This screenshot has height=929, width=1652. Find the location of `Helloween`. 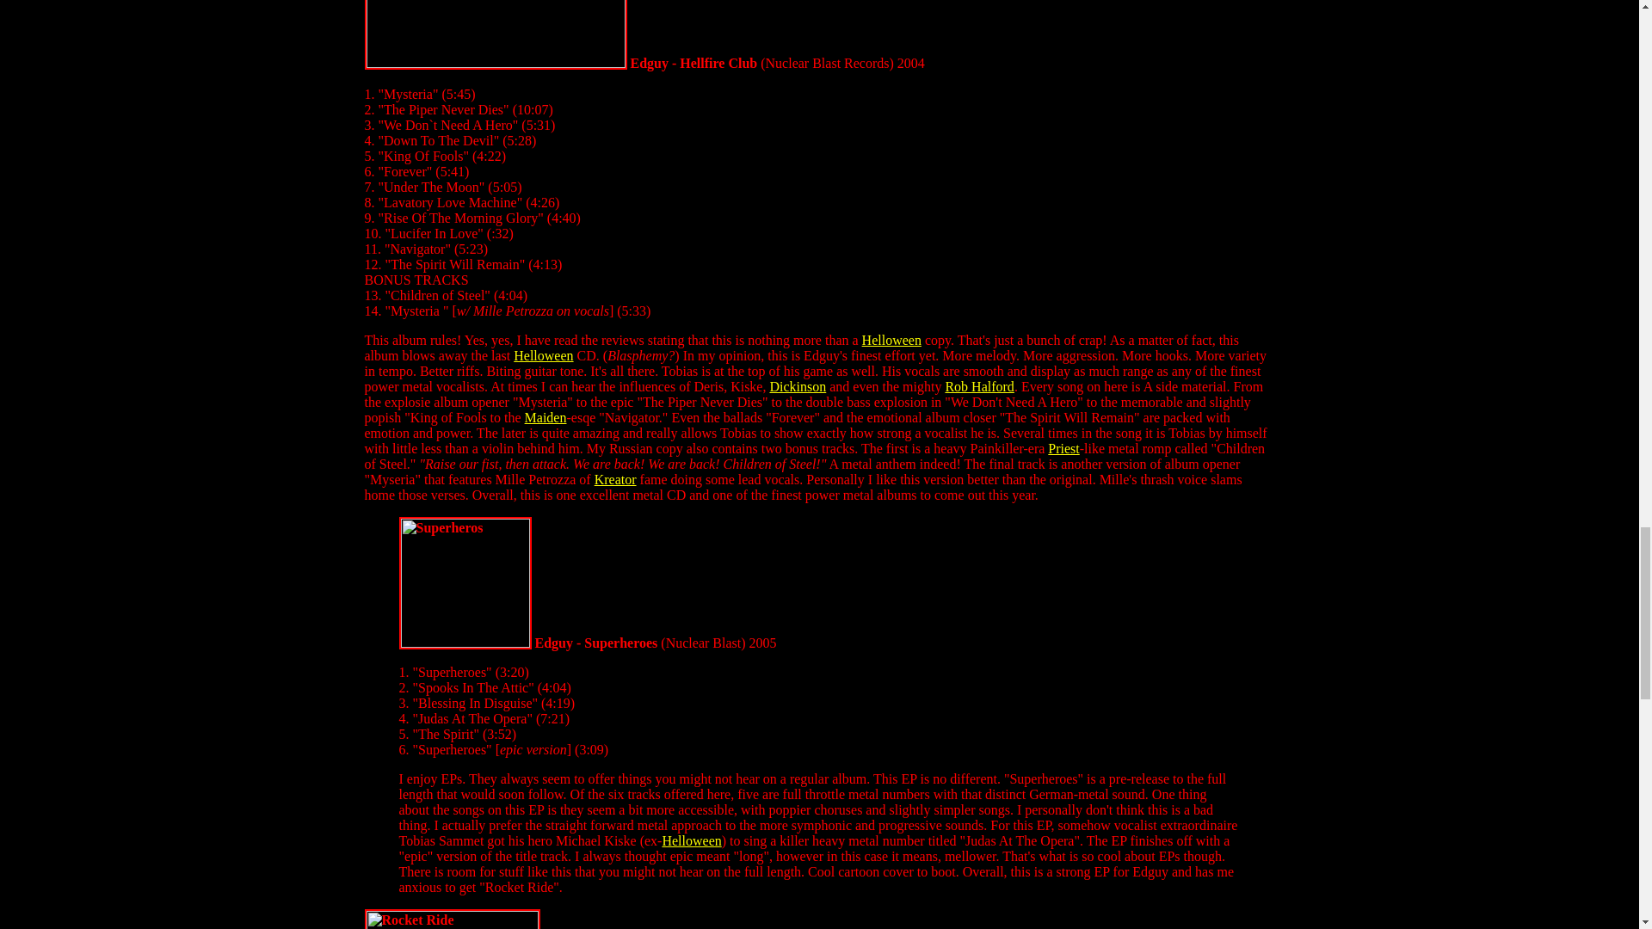

Helloween is located at coordinates (691, 840).